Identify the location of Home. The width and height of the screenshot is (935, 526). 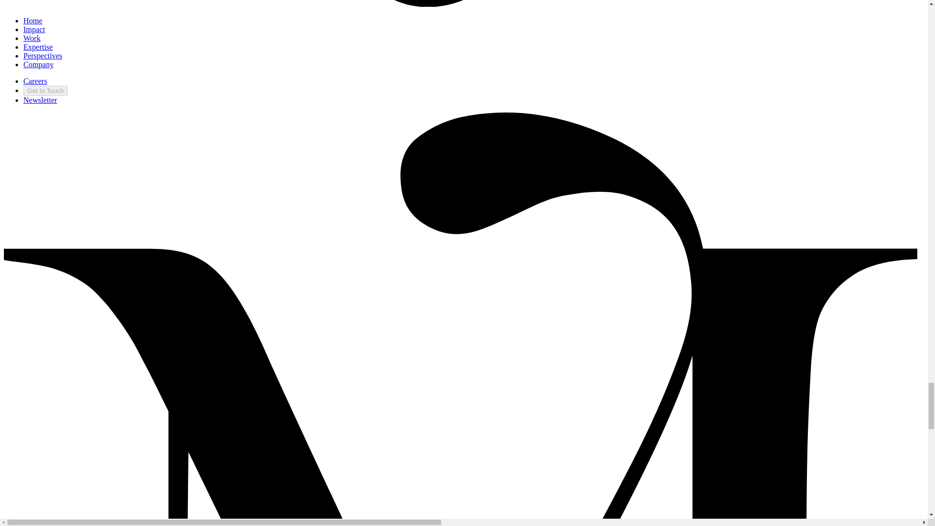
(40, 99).